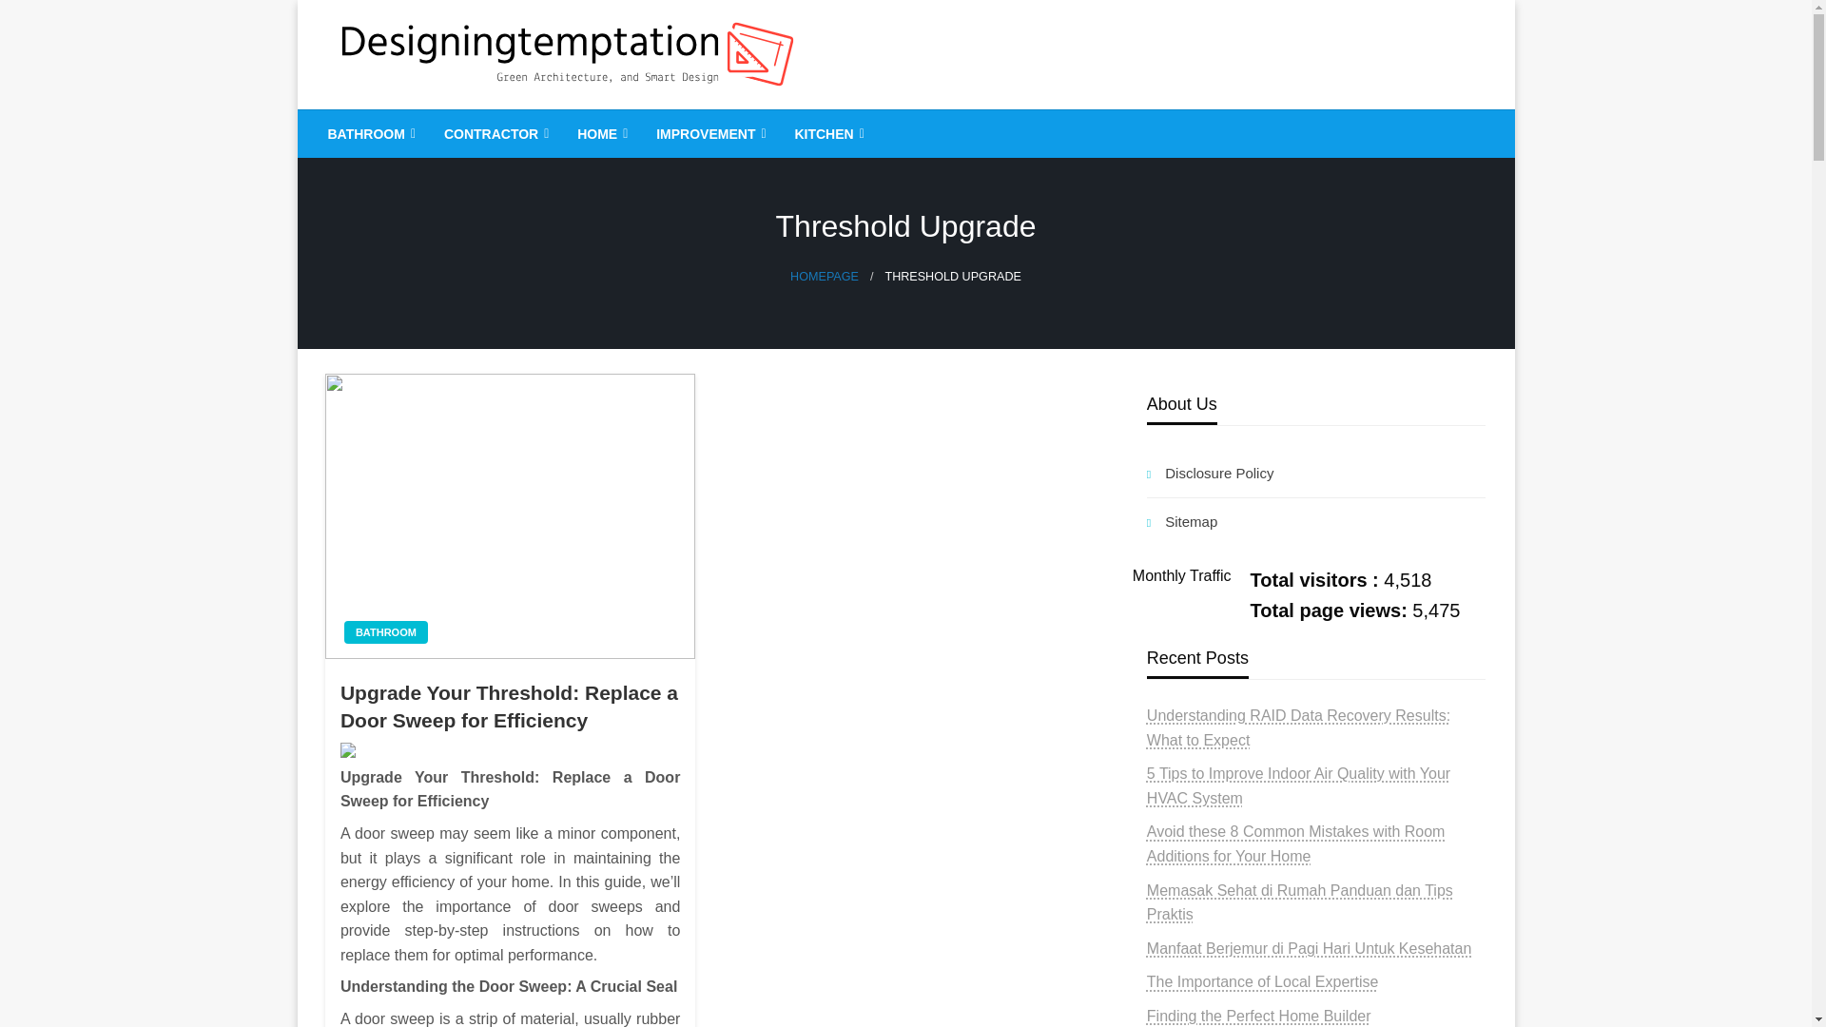 This screenshot has height=1027, width=1826. What do you see at coordinates (826, 133) in the screenshot?
I see `KITCHEN` at bounding box center [826, 133].